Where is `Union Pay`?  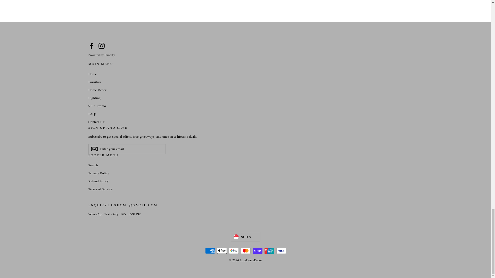 Union Pay is located at coordinates (269, 251).